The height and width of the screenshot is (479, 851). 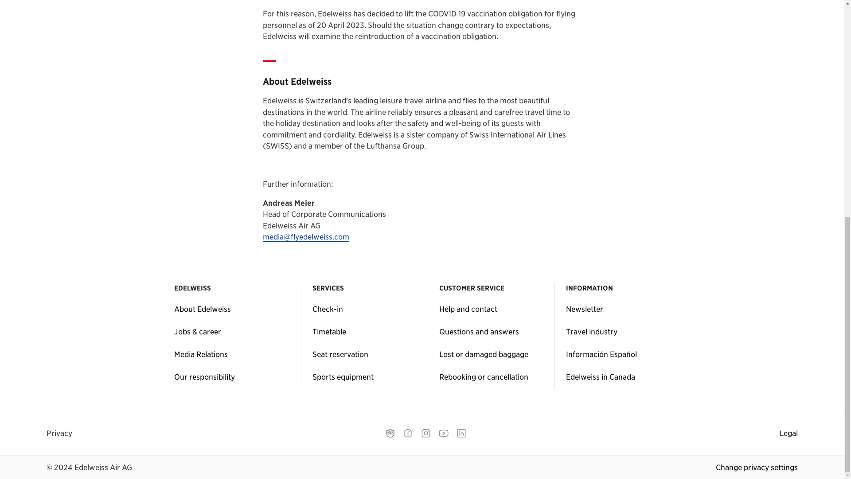 What do you see at coordinates (789, 434) in the screenshot?
I see `Legal` at bounding box center [789, 434].